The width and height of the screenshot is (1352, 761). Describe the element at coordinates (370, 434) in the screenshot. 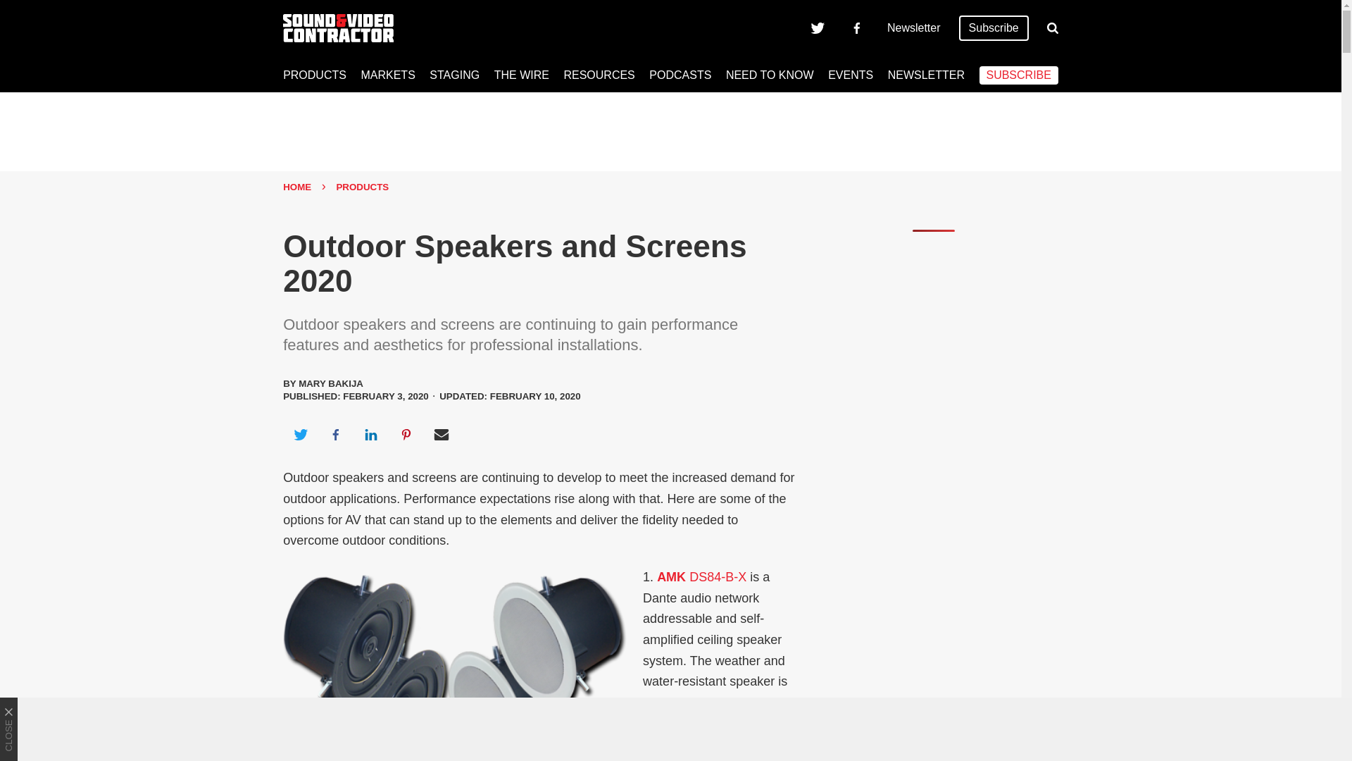

I see `Share on LinkedIn` at that location.